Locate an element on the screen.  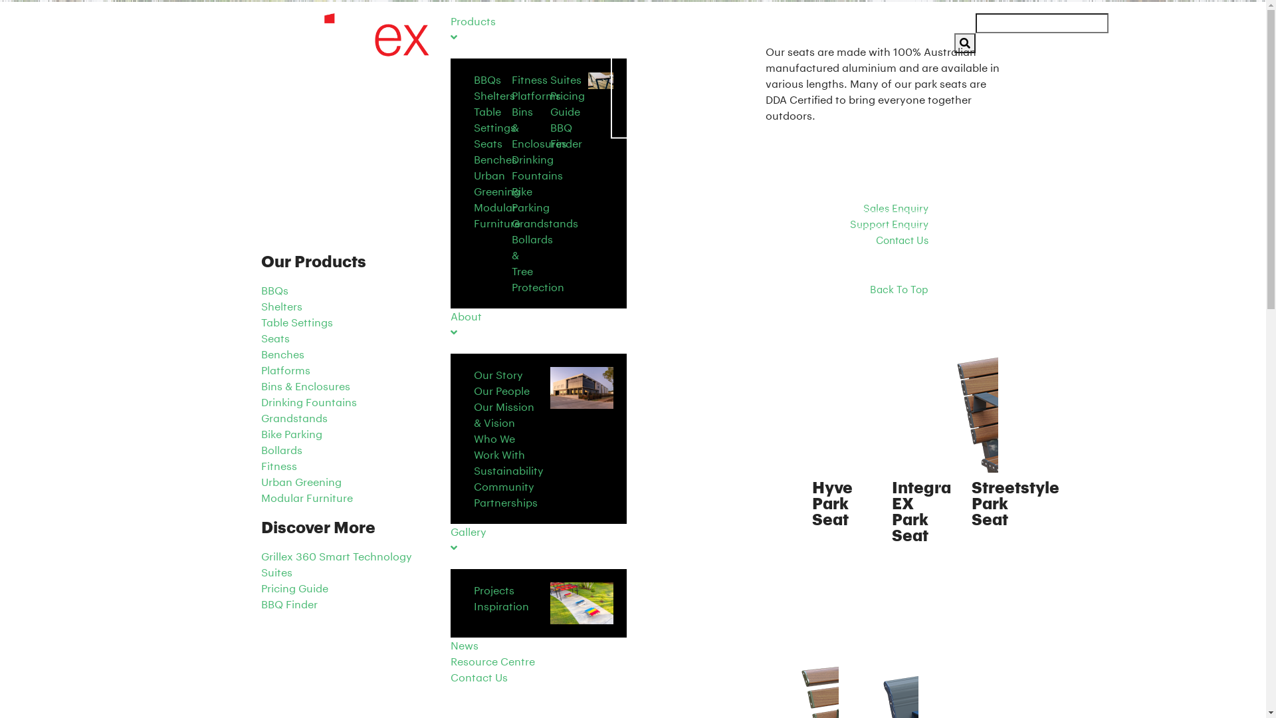
Sustainability is located at coordinates (508, 471).